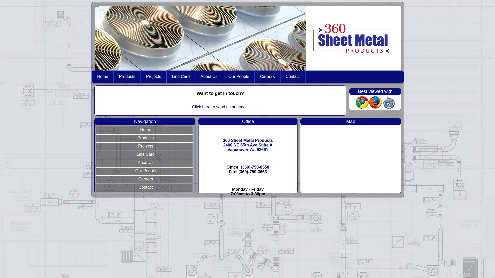 This screenshot has width=495, height=278. What do you see at coordinates (144, 163) in the screenshot?
I see `AboutUs` at bounding box center [144, 163].